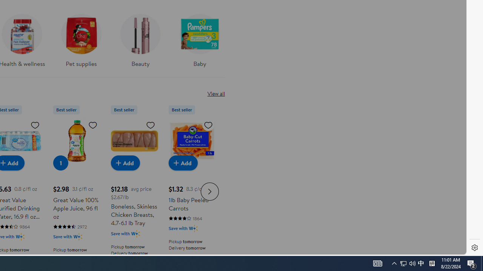  What do you see at coordinates (192, 141) in the screenshot?
I see `1lb Baby Peeled Carrots` at bounding box center [192, 141].